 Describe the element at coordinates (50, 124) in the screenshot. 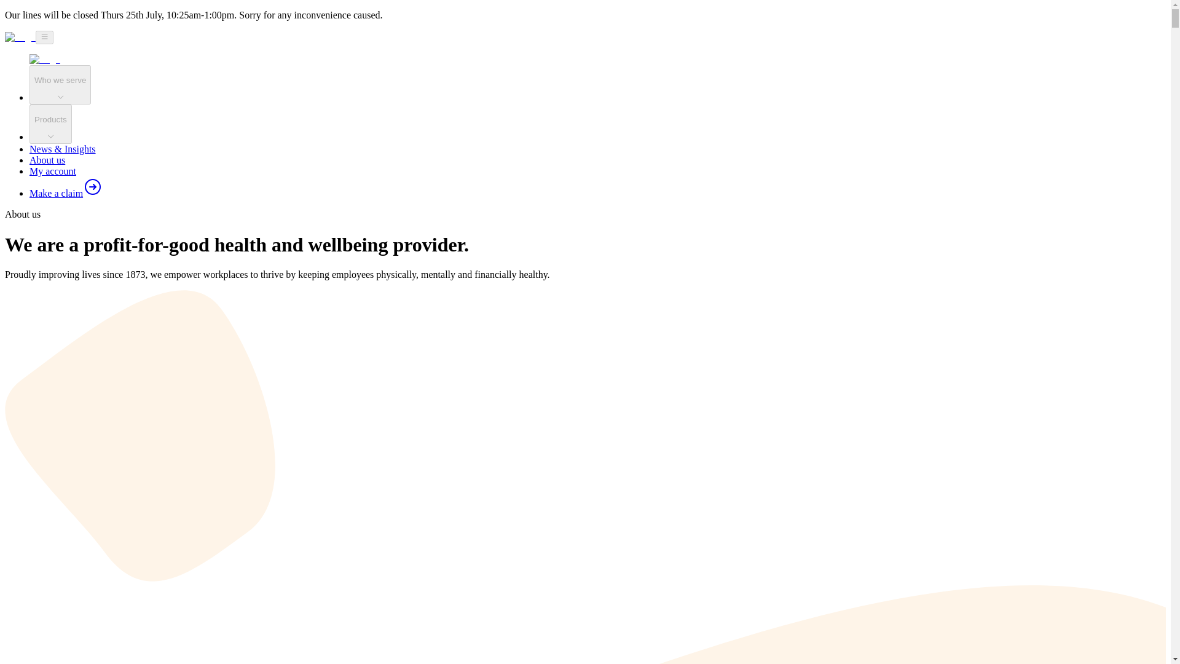

I see `Products` at that location.